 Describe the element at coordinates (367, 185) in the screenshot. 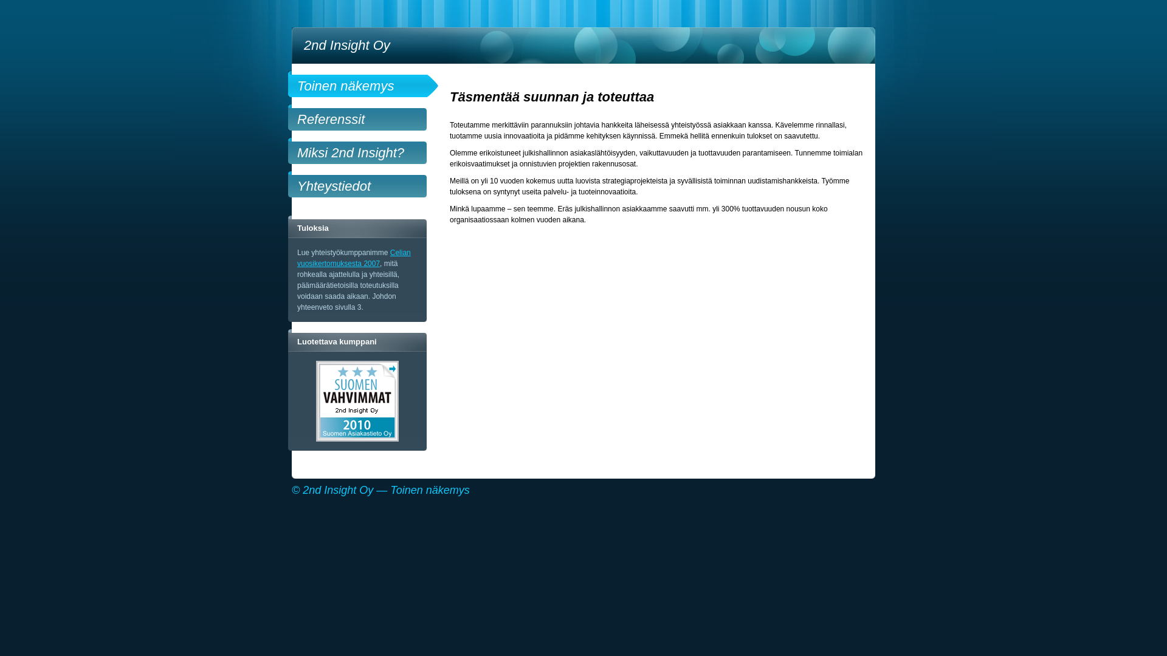

I see `Yhteystiedot` at that location.